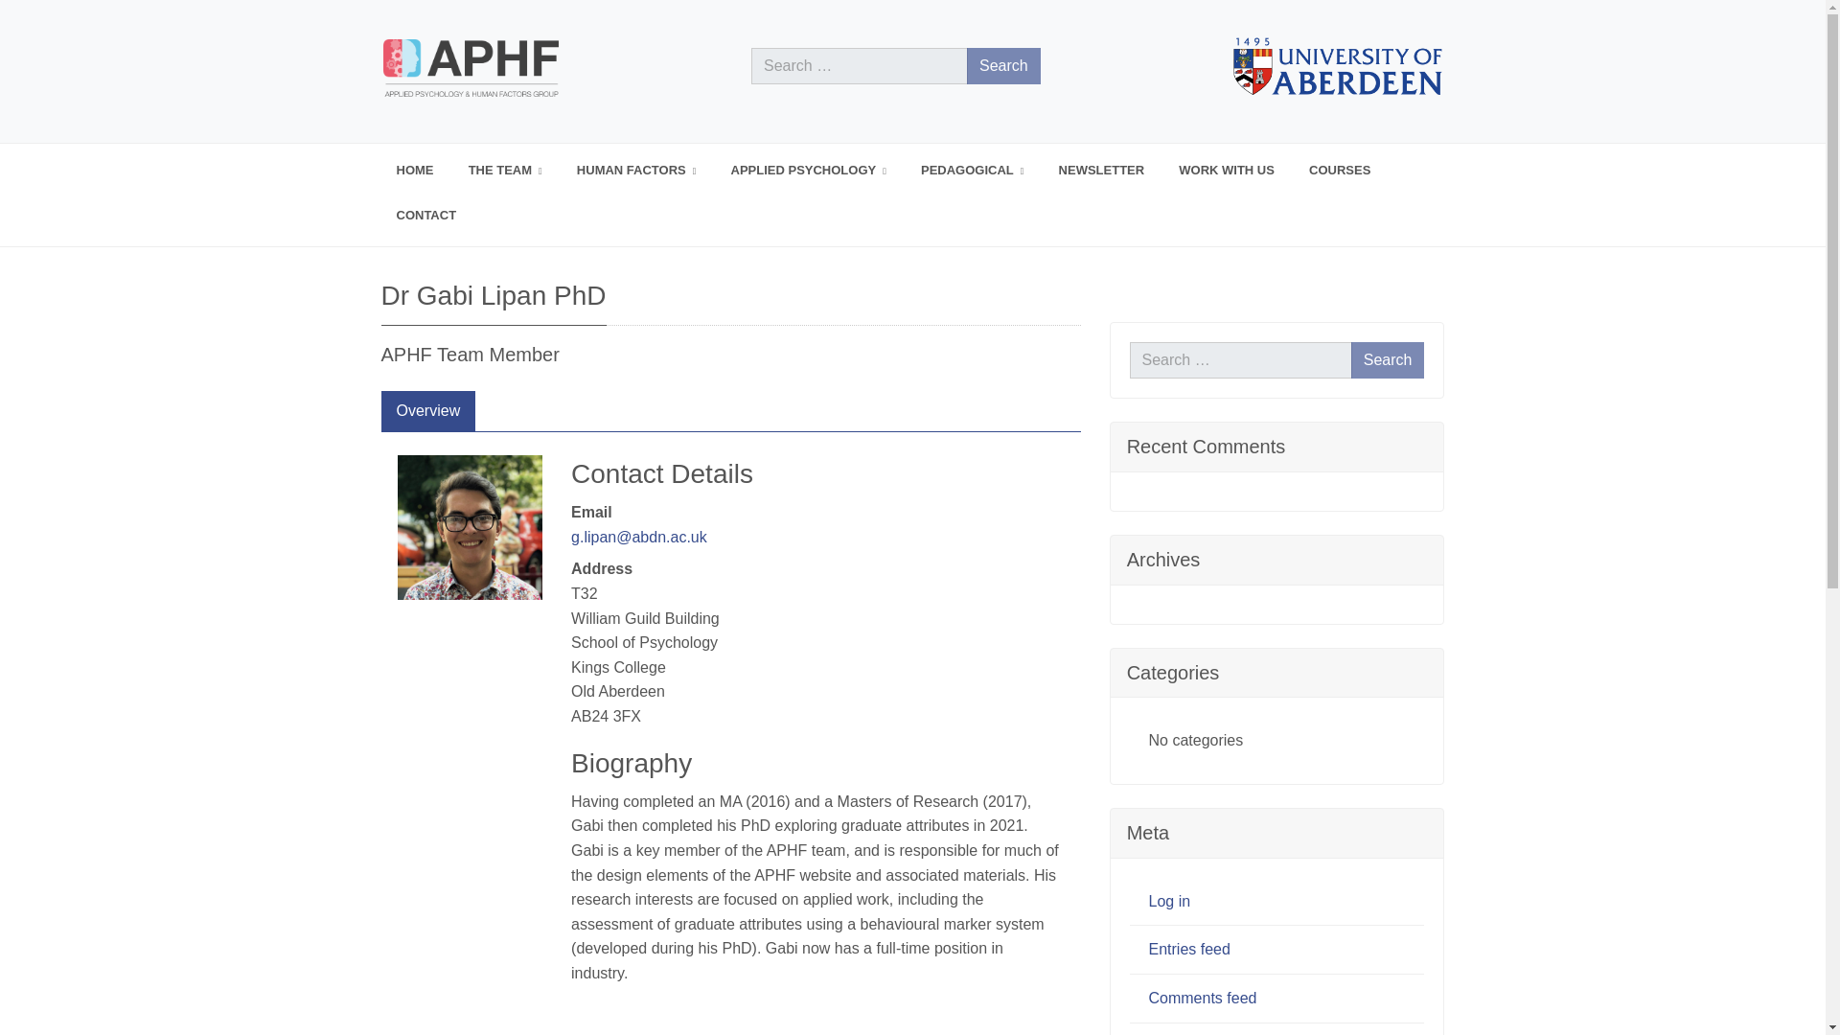  I want to click on HUMAN FACTORS, so click(636, 171).